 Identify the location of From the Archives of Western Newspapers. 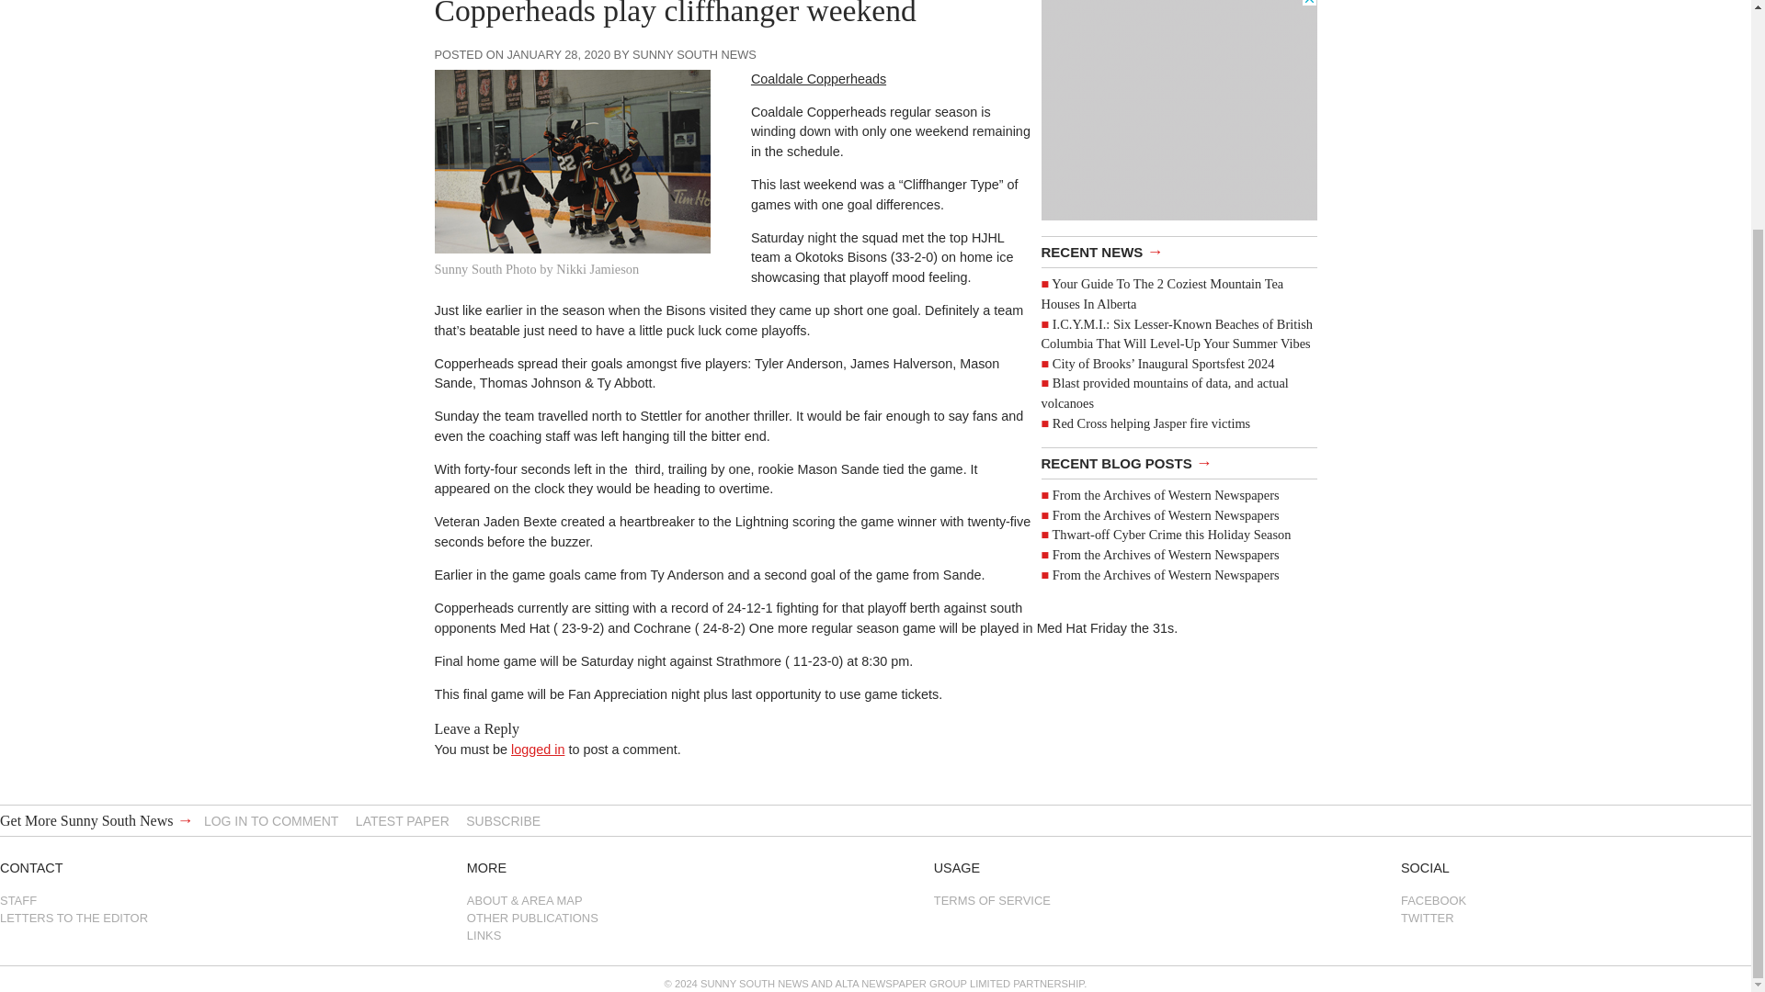
(1166, 514).